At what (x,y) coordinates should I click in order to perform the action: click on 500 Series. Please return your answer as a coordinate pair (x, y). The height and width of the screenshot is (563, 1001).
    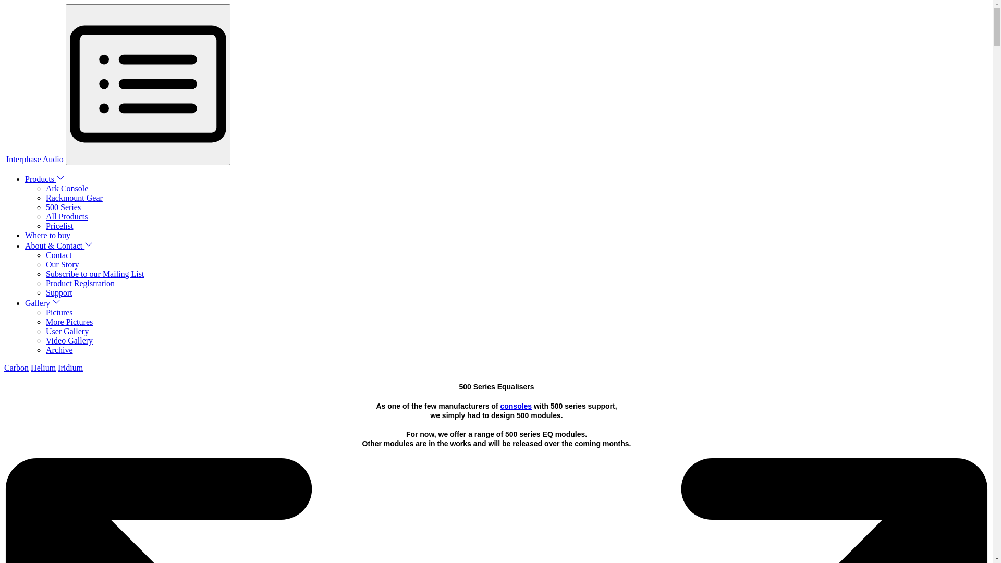
    Looking at the image, I should click on (64, 207).